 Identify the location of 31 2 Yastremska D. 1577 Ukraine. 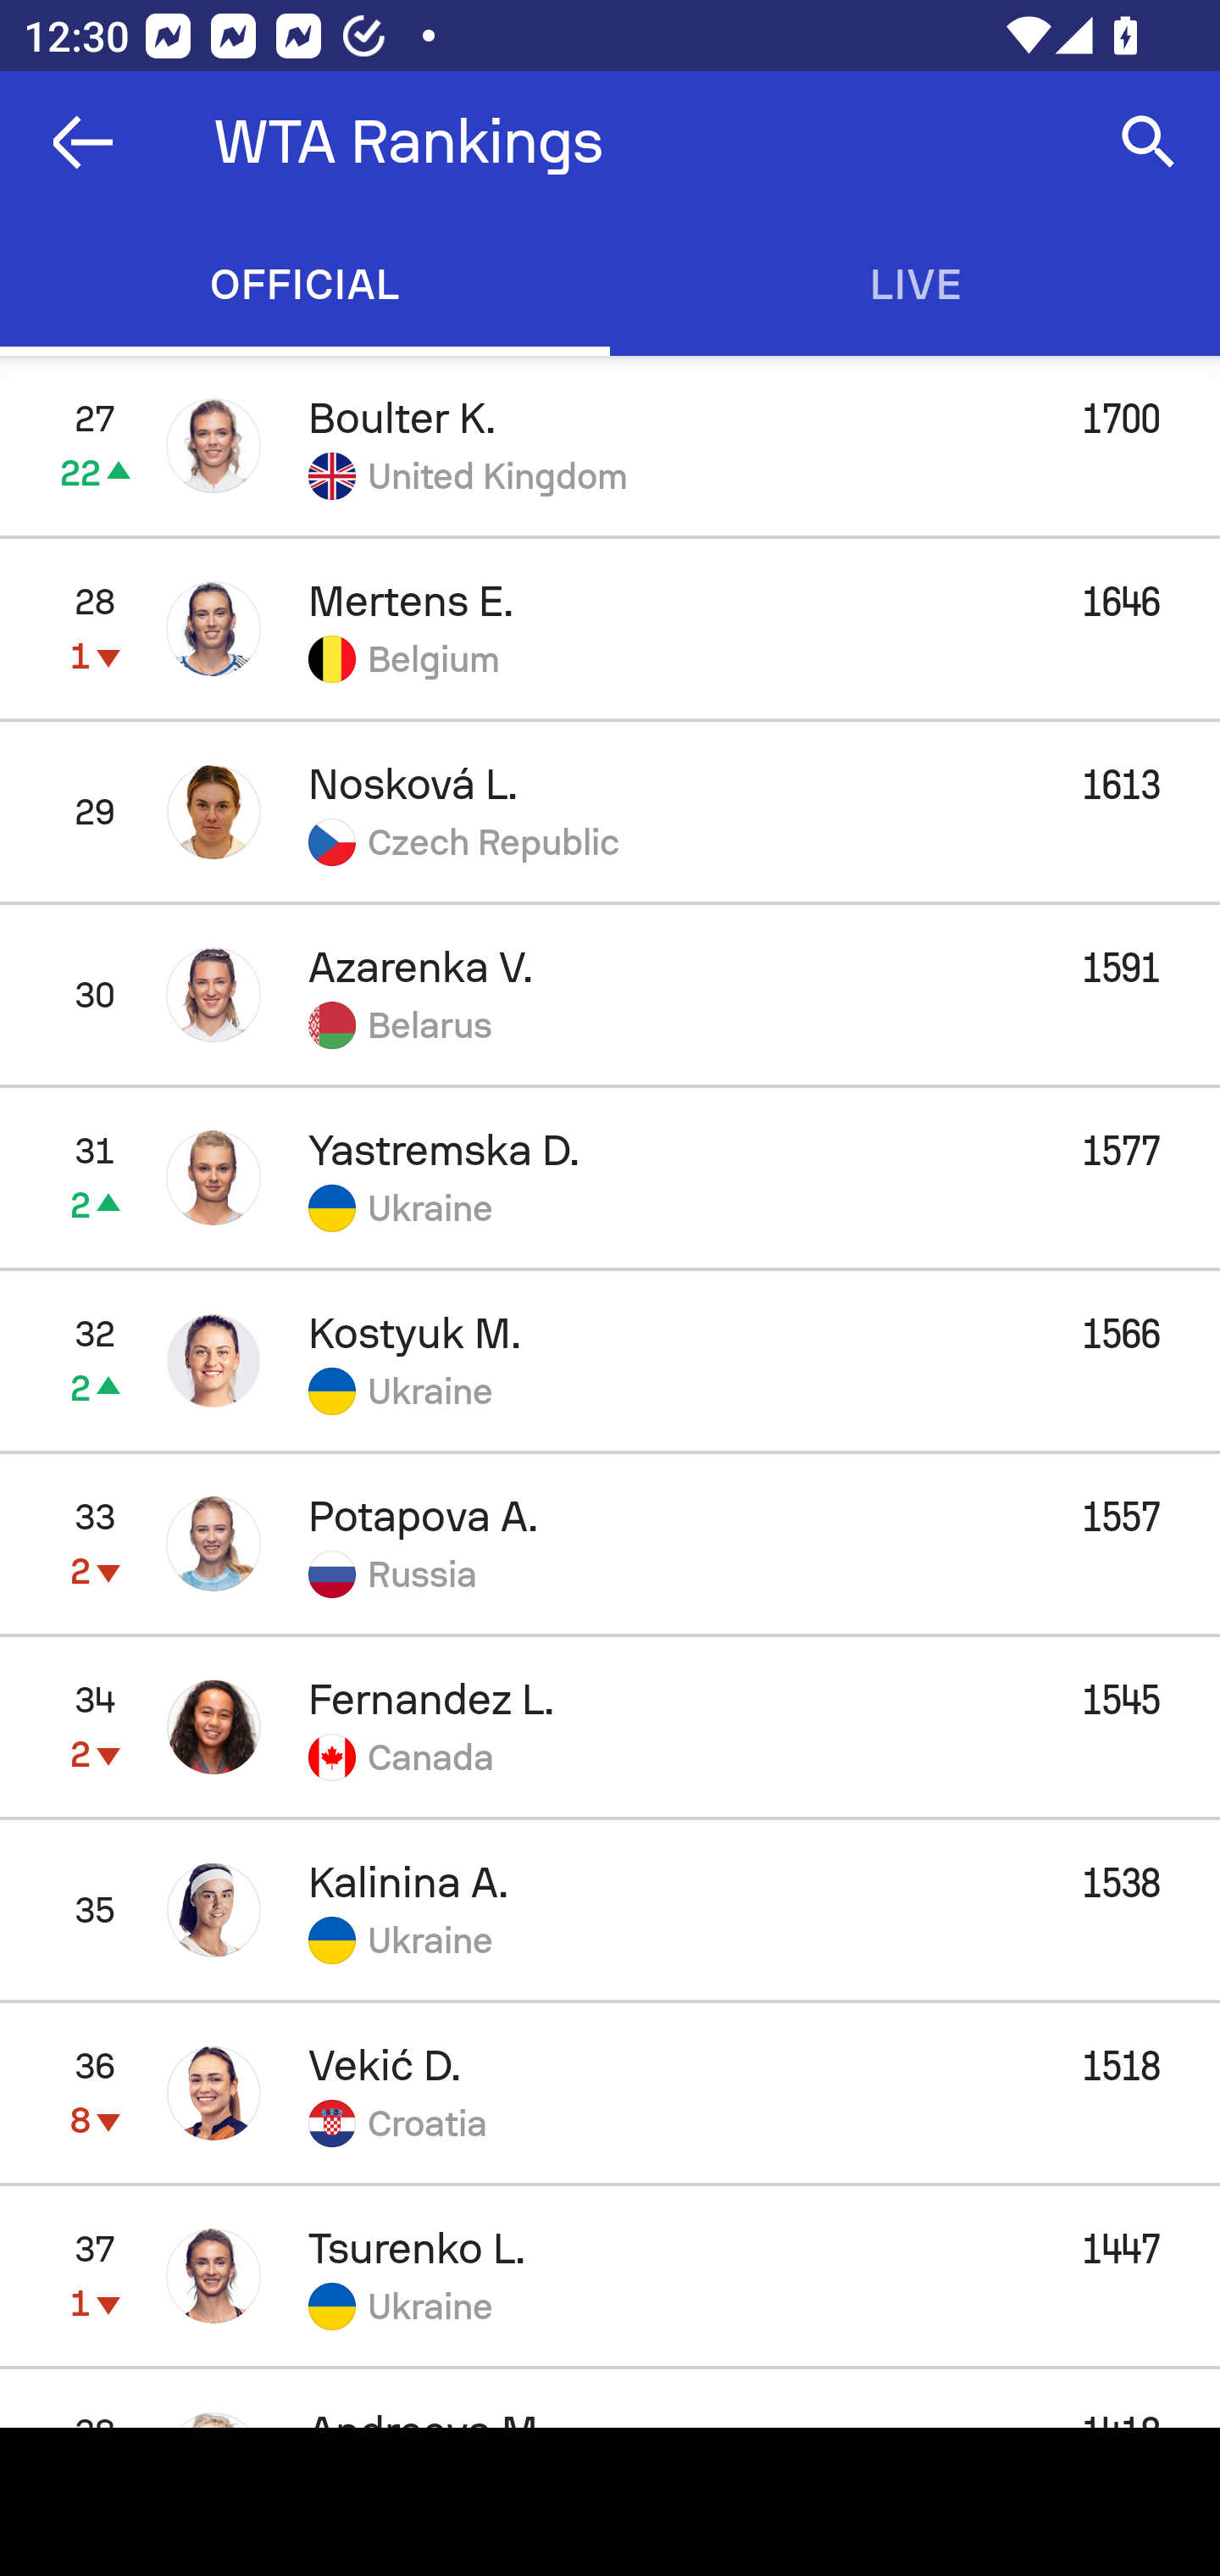
(610, 1176).